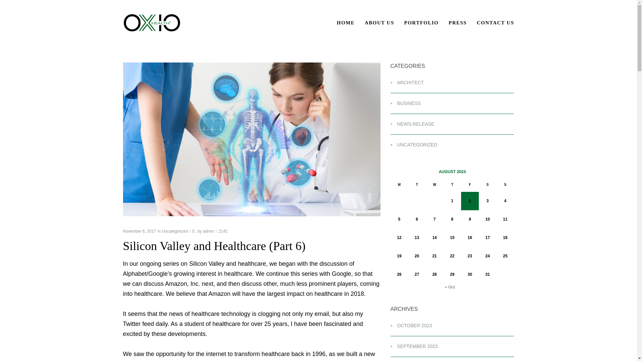 The width and height of the screenshot is (642, 361). Describe the element at coordinates (139, 231) in the screenshot. I see `November 6, 2017` at that location.